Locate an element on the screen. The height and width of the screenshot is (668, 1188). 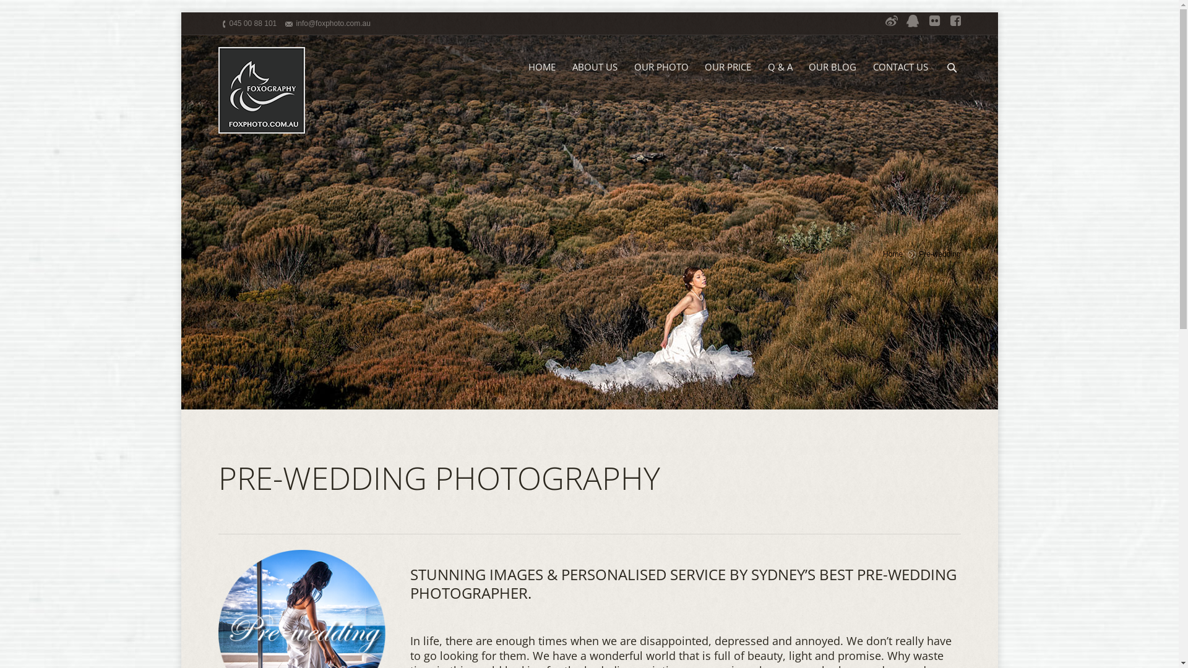
QQ is located at coordinates (909, 24).